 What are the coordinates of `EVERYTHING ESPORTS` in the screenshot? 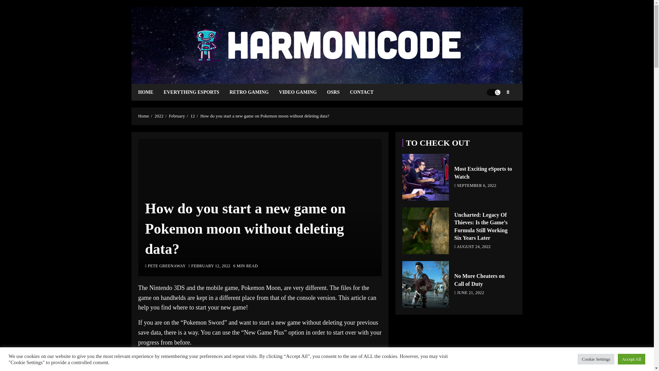 It's located at (196, 92).